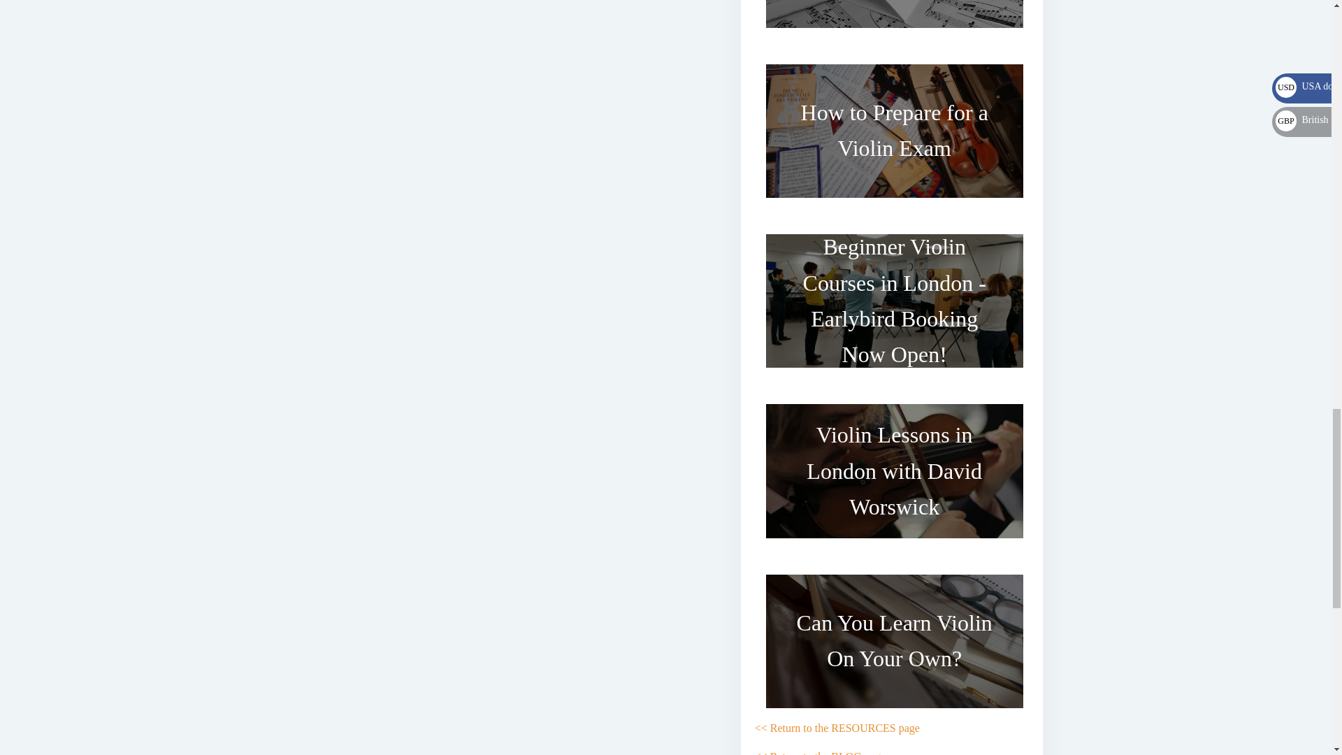 The width and height of the screenshot is (1342, 755). Describe the element at coordinates (895, 20) in the screenshot. I see `Why is Music Theory Important?` at that location.